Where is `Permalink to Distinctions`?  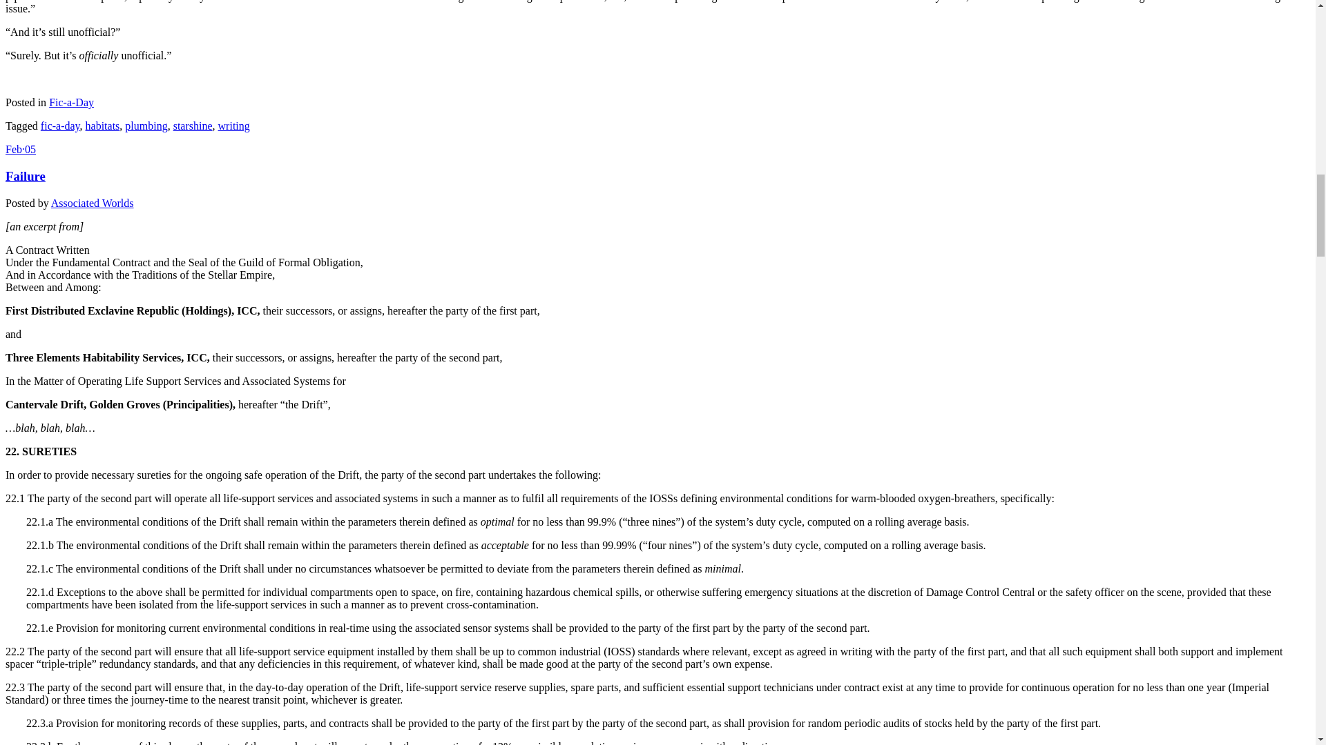
Permalink to Distinctions is located at coordinates (20, 149).